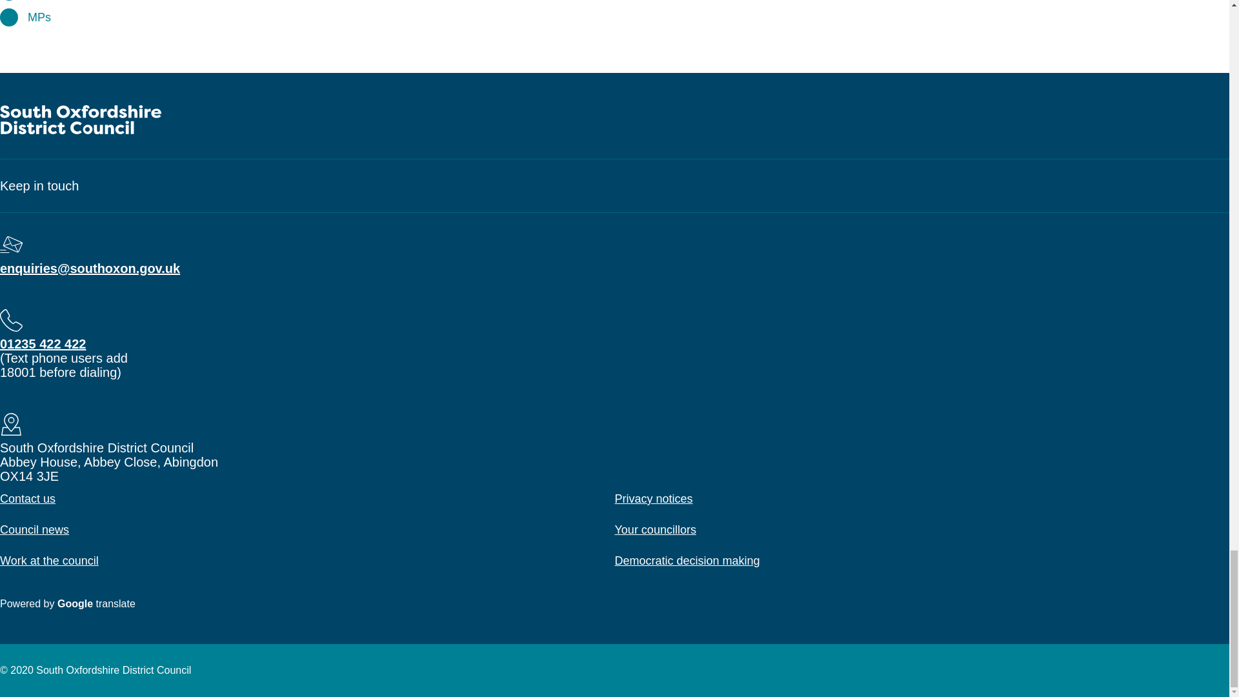 The image size is (1239, 697). I want to click on What's new, so click(57, 0).